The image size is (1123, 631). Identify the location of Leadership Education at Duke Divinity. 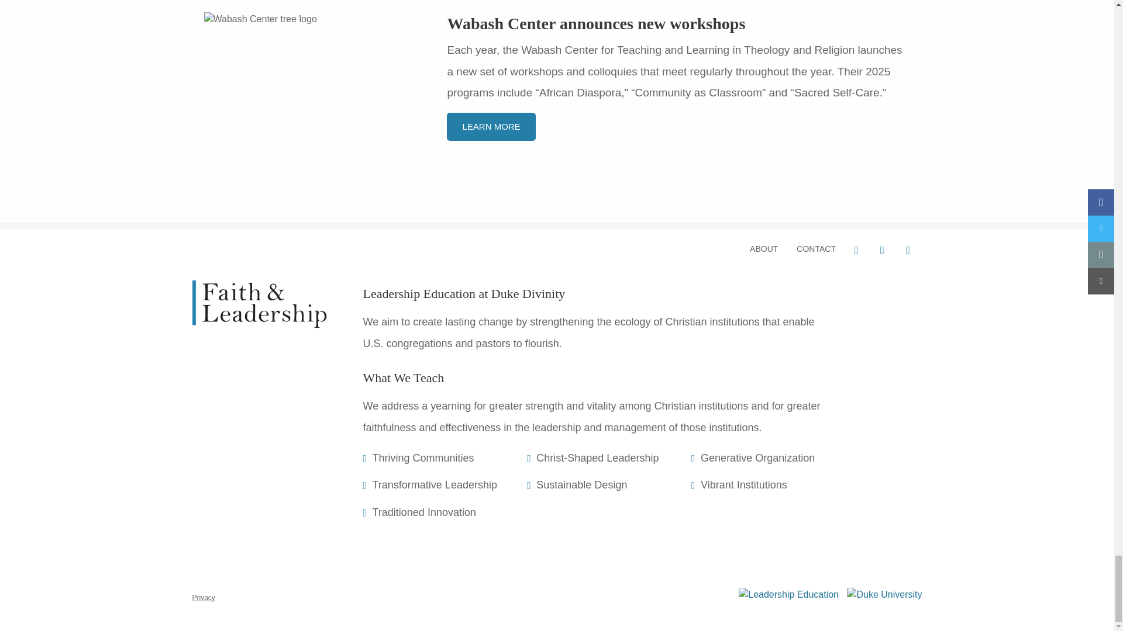
(463, 293).